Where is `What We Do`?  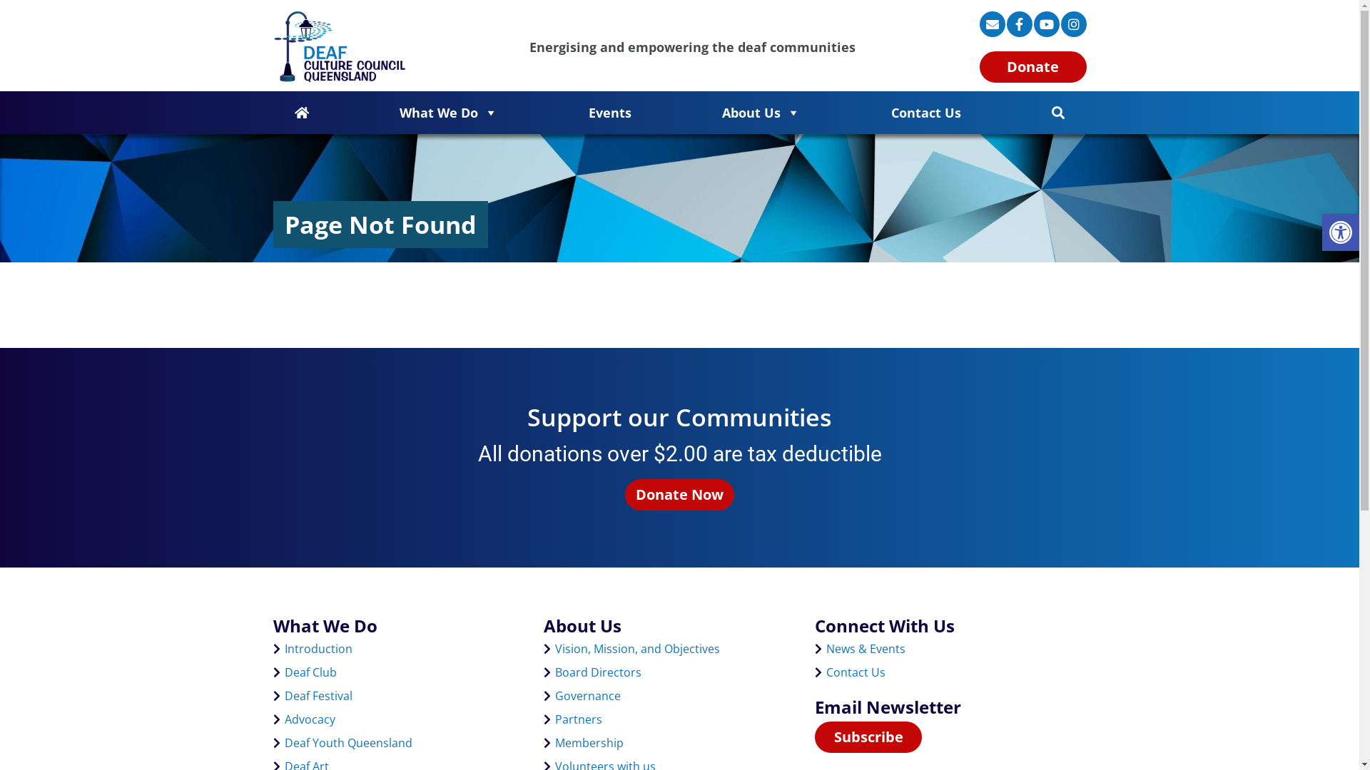
What We Do is located at coordinates (449, 113).